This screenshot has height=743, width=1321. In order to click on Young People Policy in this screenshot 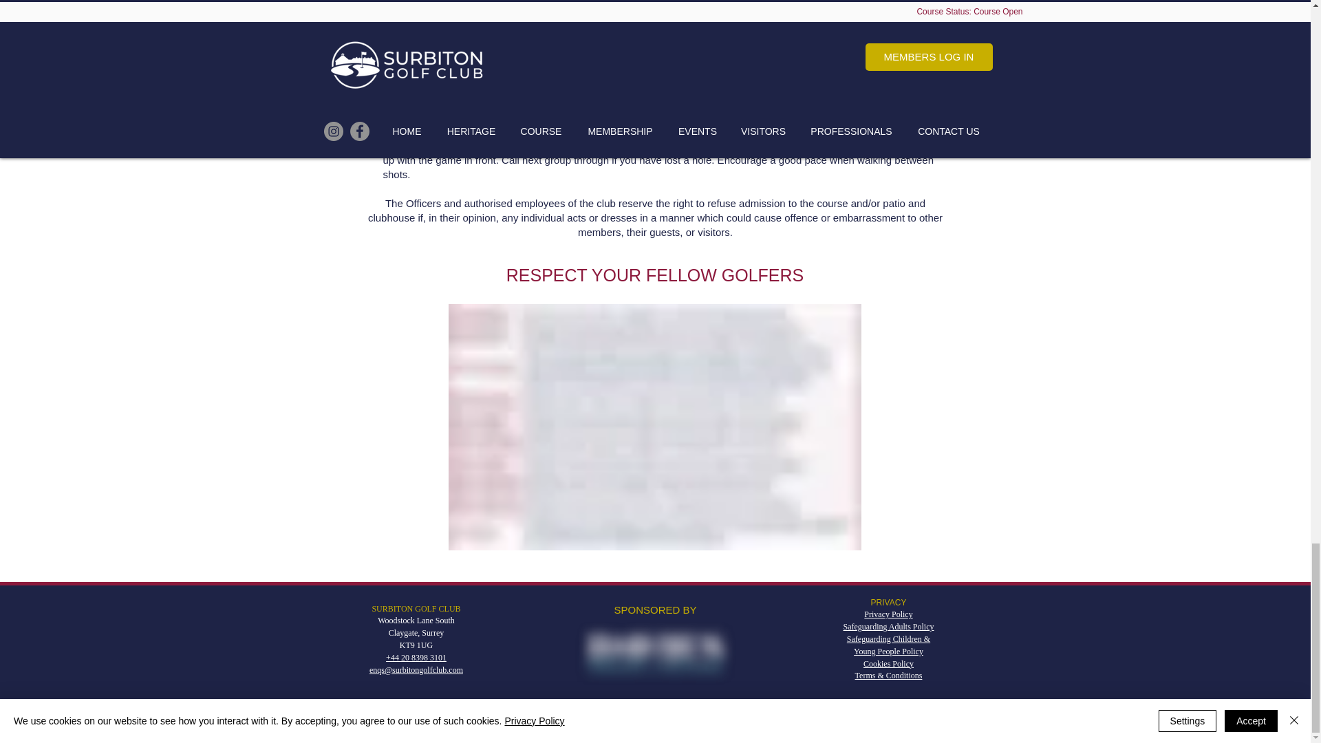, I will do `click(888, 651)`.